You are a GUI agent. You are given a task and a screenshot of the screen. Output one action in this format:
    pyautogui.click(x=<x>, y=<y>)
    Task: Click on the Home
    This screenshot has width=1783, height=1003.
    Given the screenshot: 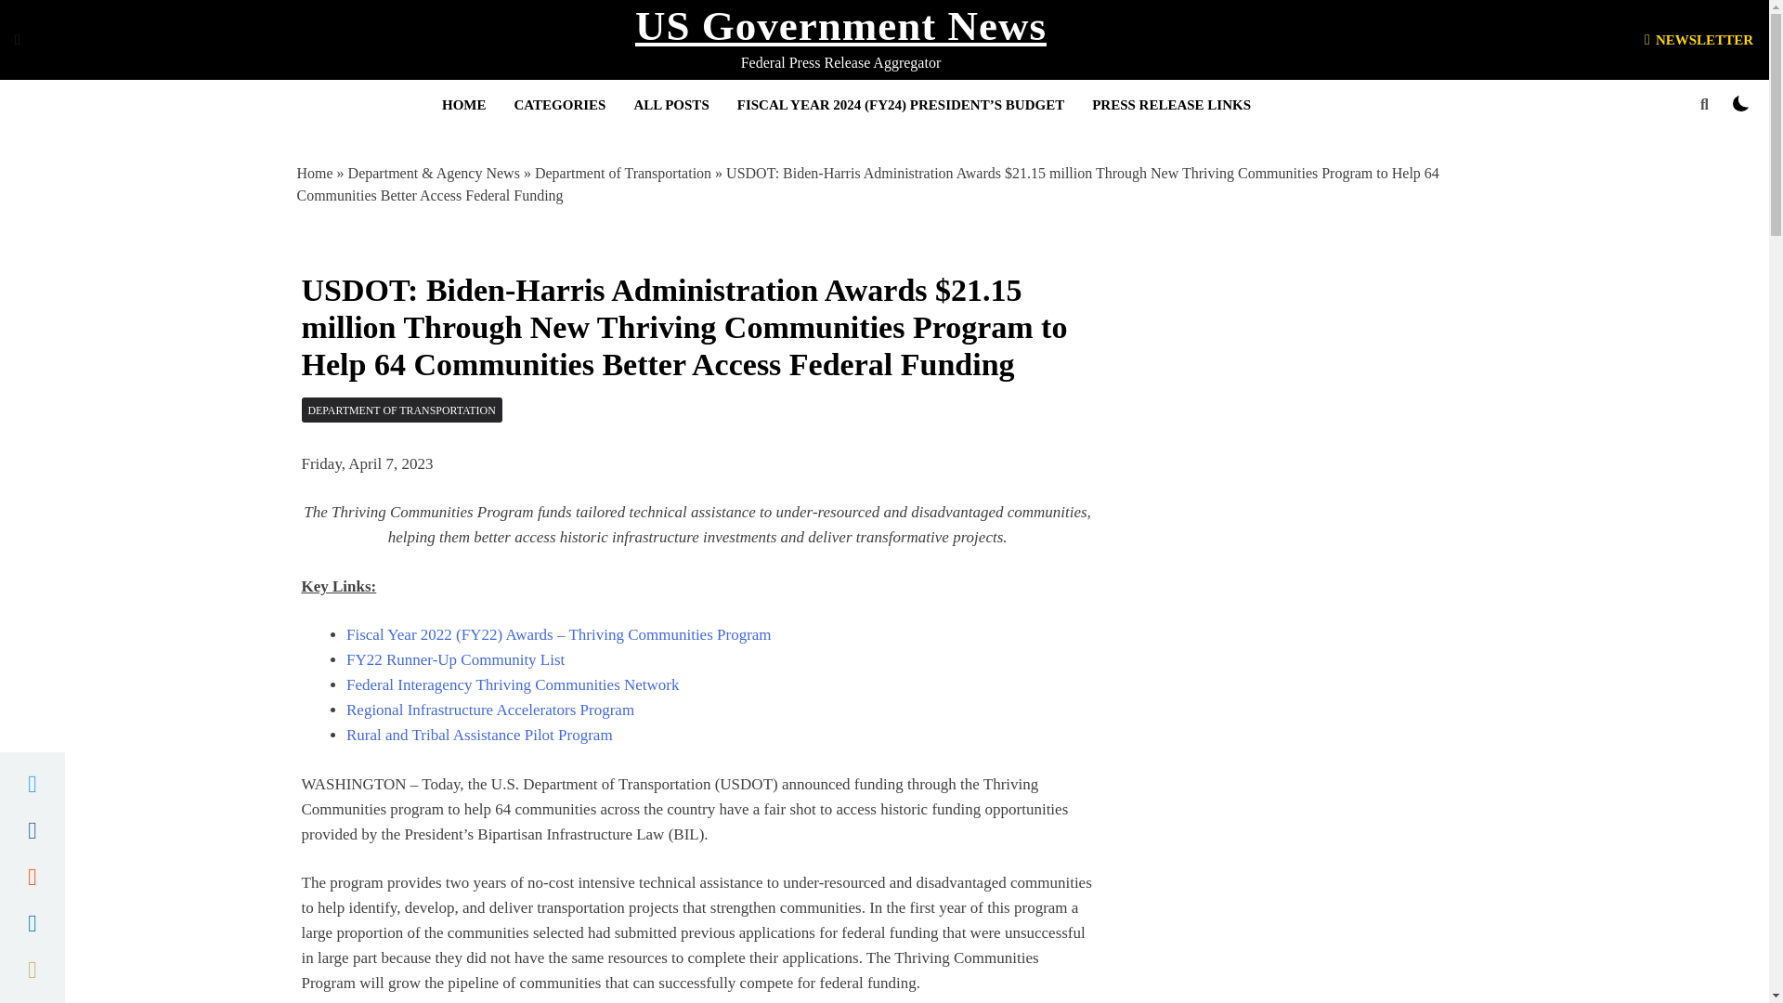 What is the action you would take?
    pyautogui.click(x=316, y=173)
    